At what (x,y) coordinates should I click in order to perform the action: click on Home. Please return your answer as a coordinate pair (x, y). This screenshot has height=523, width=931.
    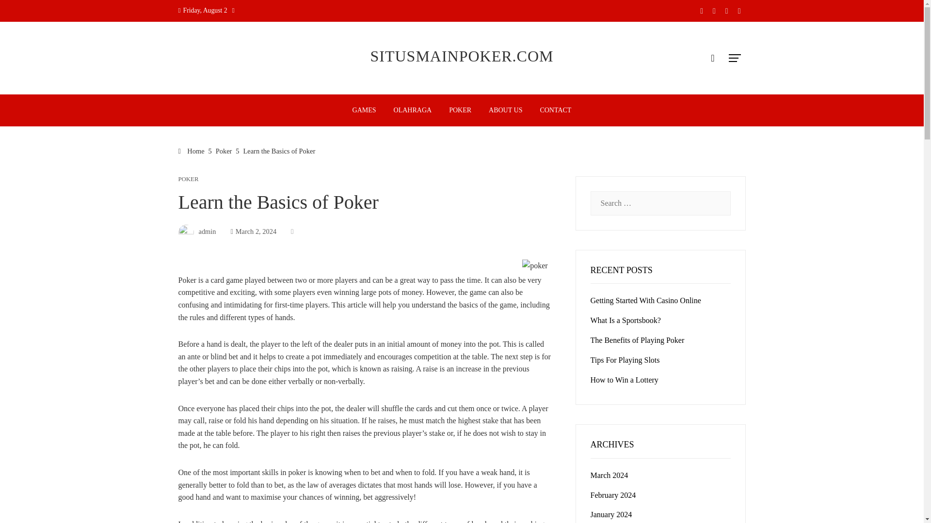
    Looking at the image, I should click on (192, 151).